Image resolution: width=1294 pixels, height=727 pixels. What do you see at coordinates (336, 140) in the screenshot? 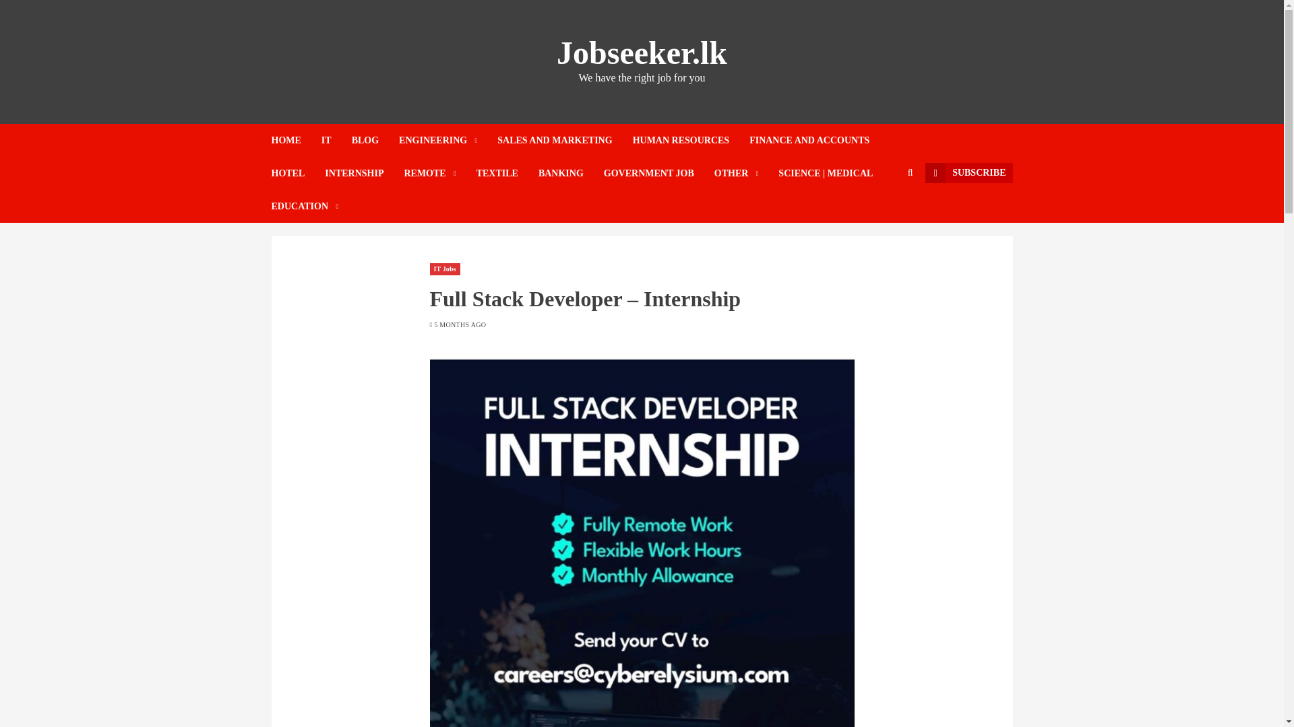
I see `IT` at bounding box center [336, 140].